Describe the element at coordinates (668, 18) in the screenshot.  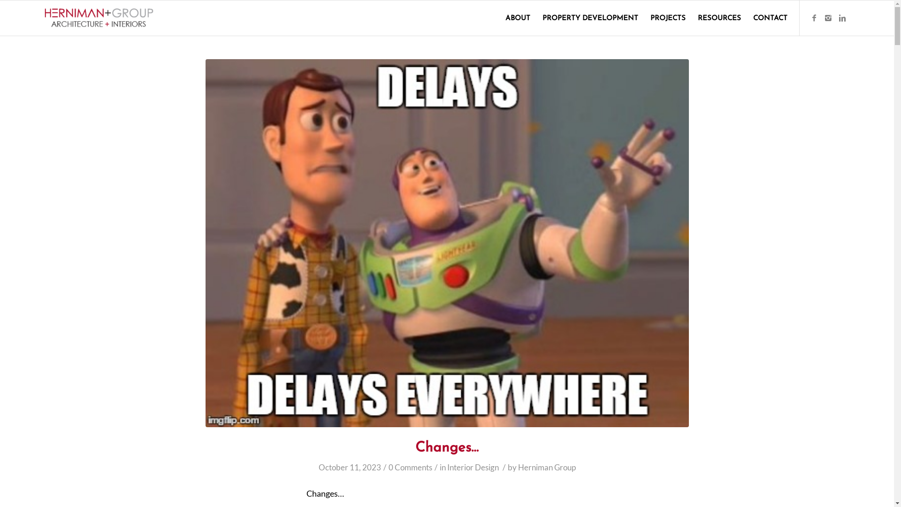
I see `PROJECTS` at that location.